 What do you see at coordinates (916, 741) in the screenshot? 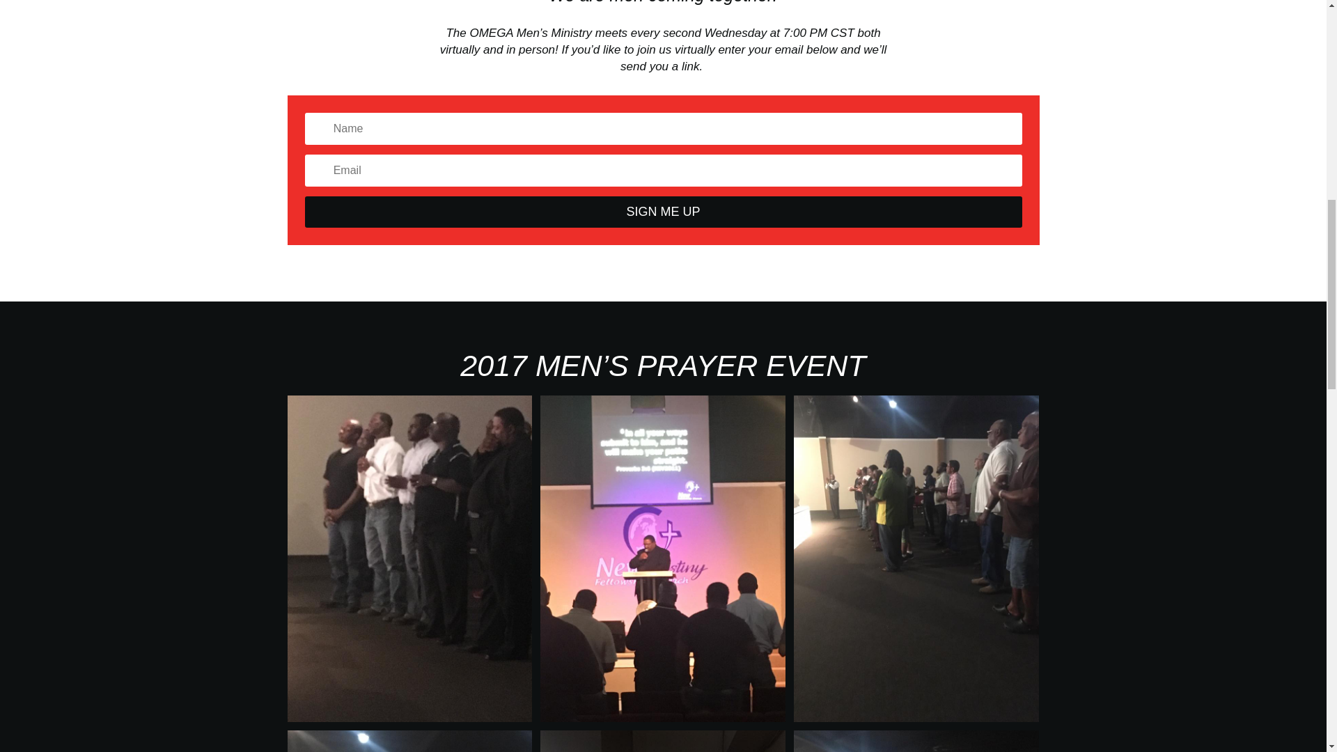
I see `men` at bounding box center [916, 741].